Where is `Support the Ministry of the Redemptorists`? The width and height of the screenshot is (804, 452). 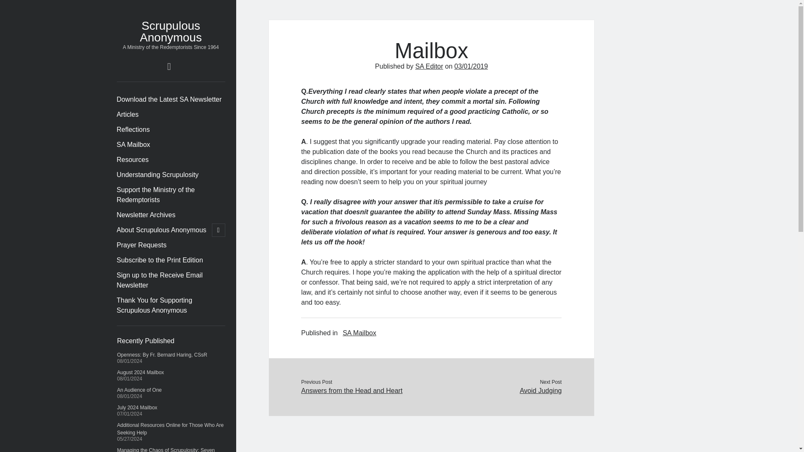 Support the Ministry of the Redemptorists is located at coordinates (171, 195).